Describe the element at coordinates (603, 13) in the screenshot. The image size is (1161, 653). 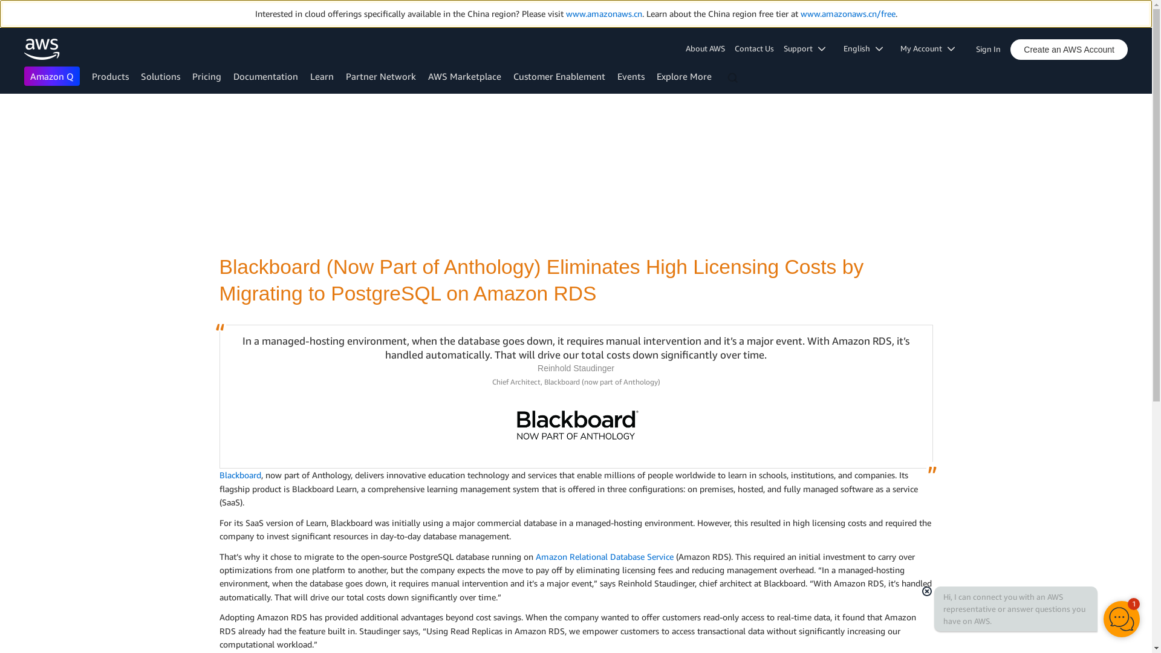
I see `www.amazonaws.cn` at that location.